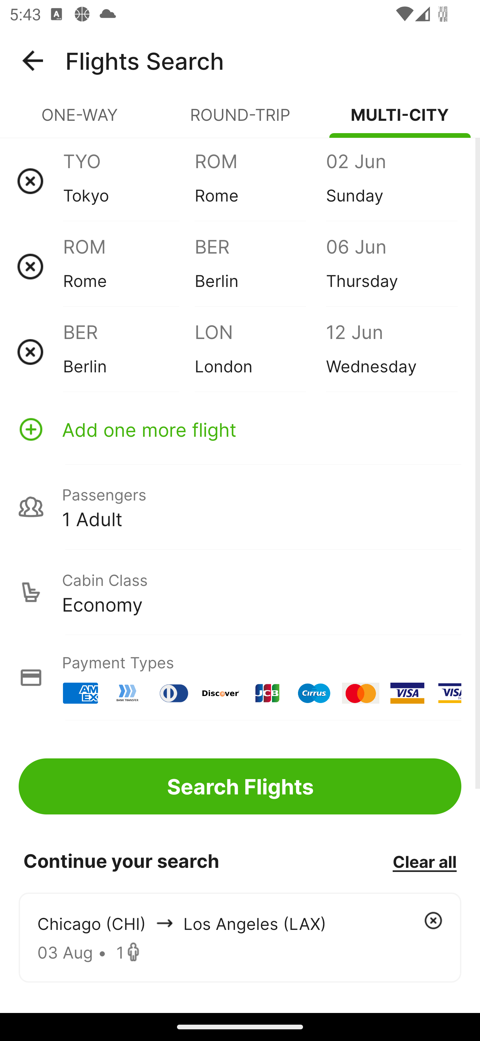 The image size is (480, 1041). I want to click on Search Flights, so click(240, 786).